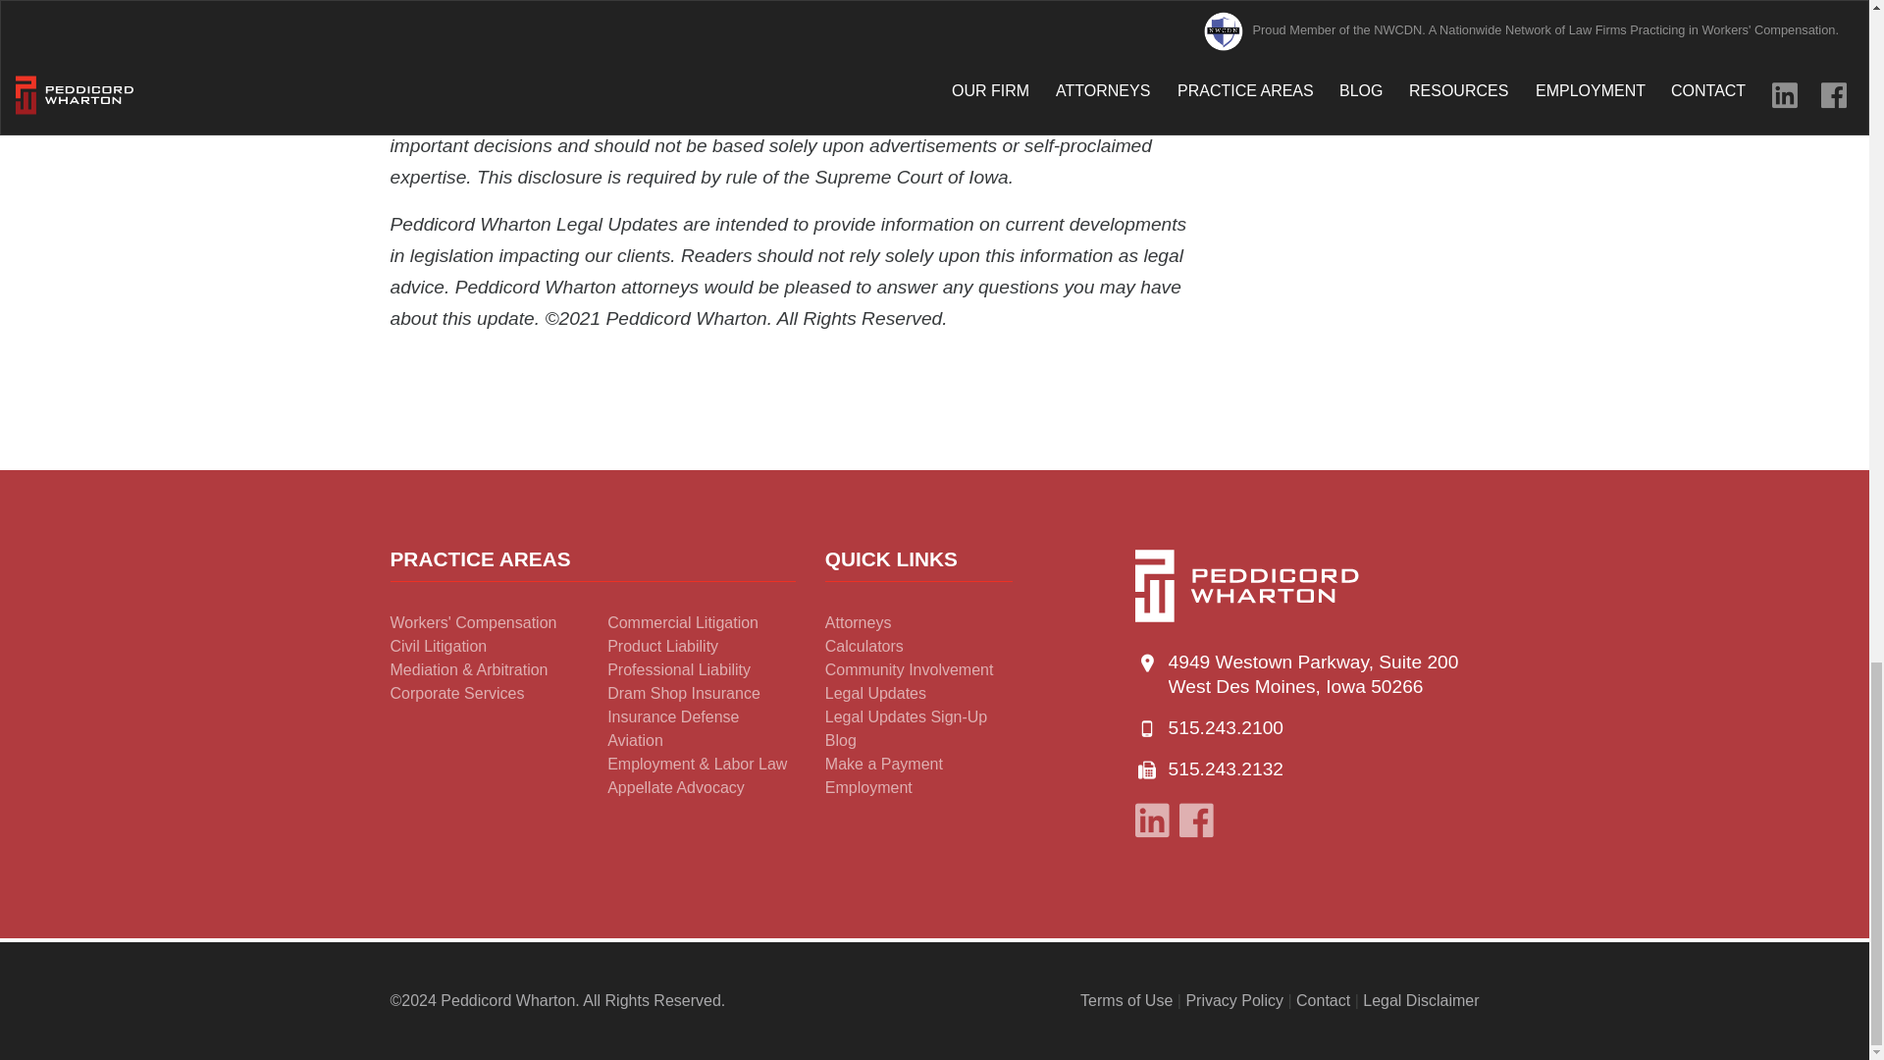 The height and width of the screenshot is (1060, 1884). I want to click on Appellate Advocacy, so click(675, 787).